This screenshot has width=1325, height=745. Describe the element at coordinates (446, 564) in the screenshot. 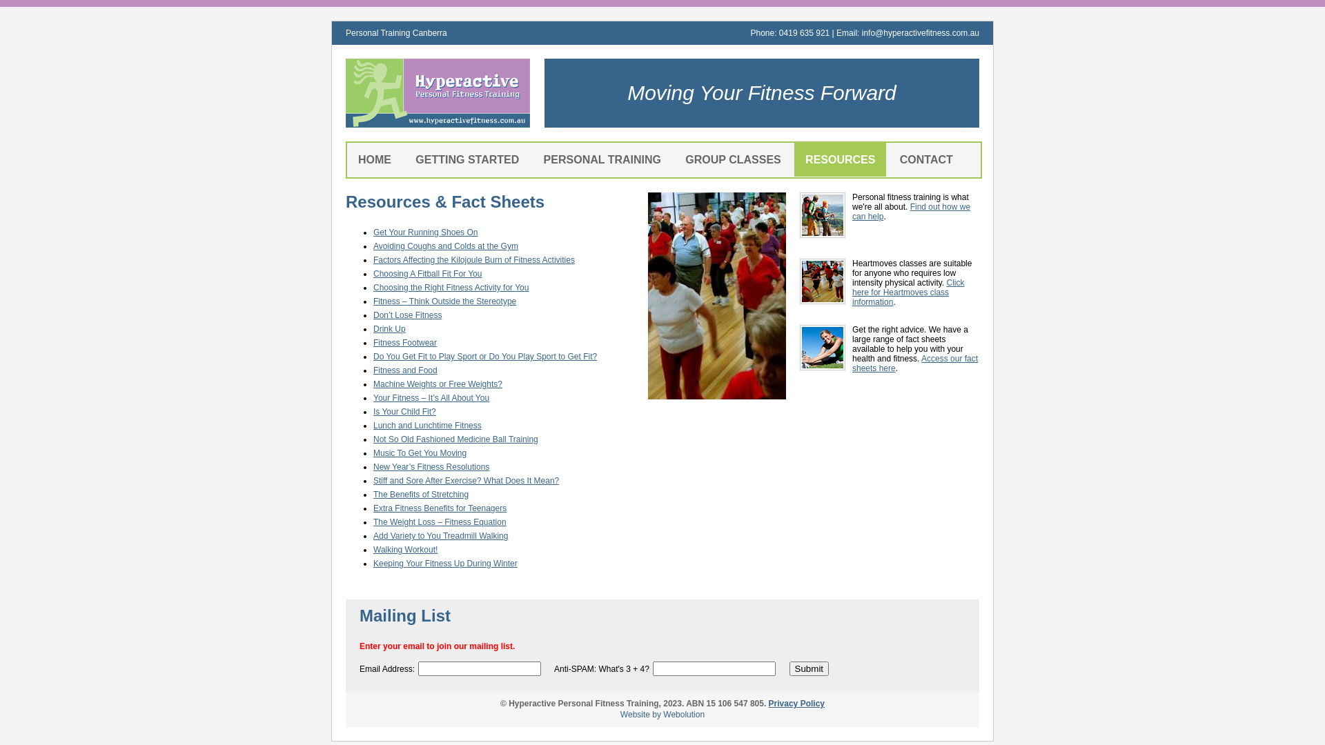

I see `Keeping Your Fitness Up During Winter` at that location.